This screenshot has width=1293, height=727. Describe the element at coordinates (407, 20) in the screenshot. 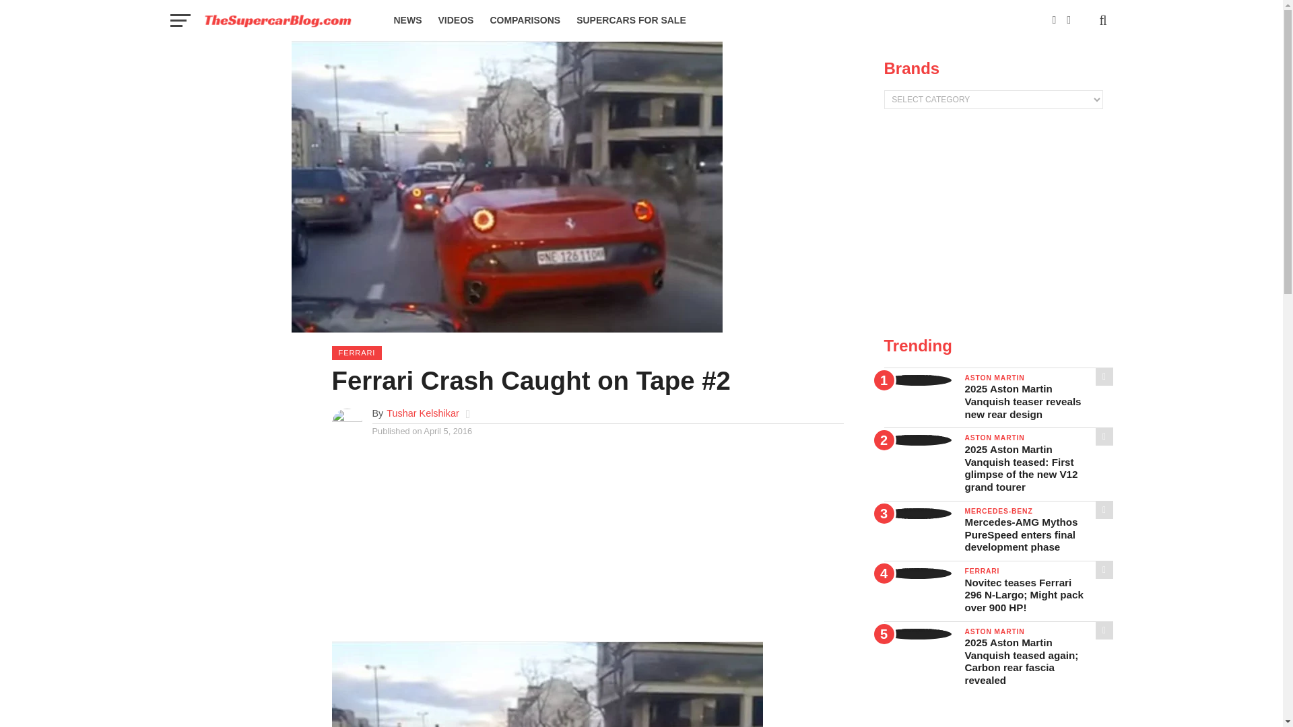

I see `NEWS` at that location.